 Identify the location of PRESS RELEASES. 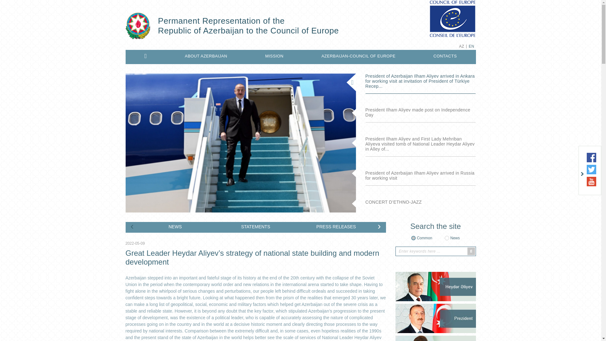
(336, 227).